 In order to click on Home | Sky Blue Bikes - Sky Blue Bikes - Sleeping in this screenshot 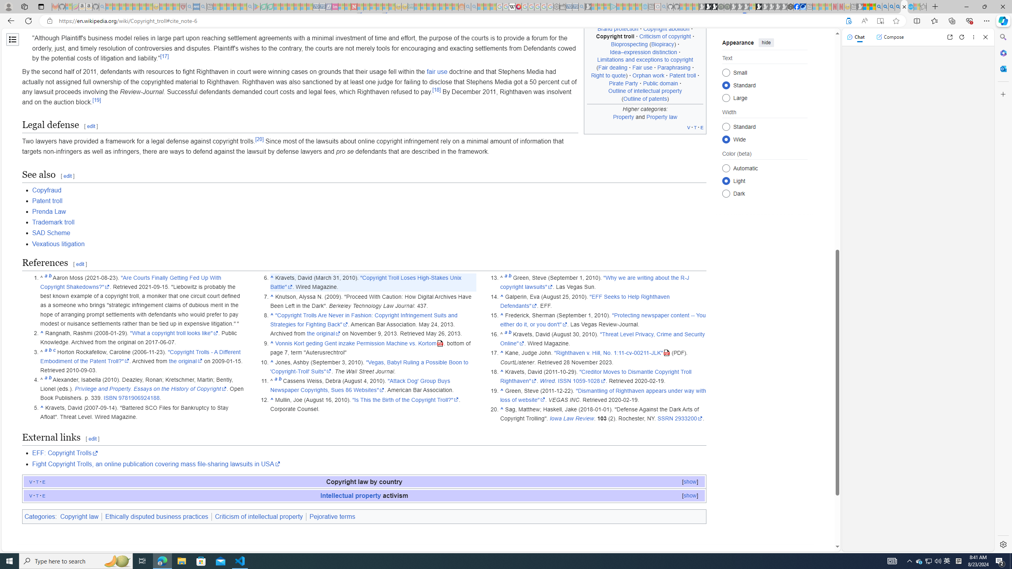, I will do `click(645, 7)`.